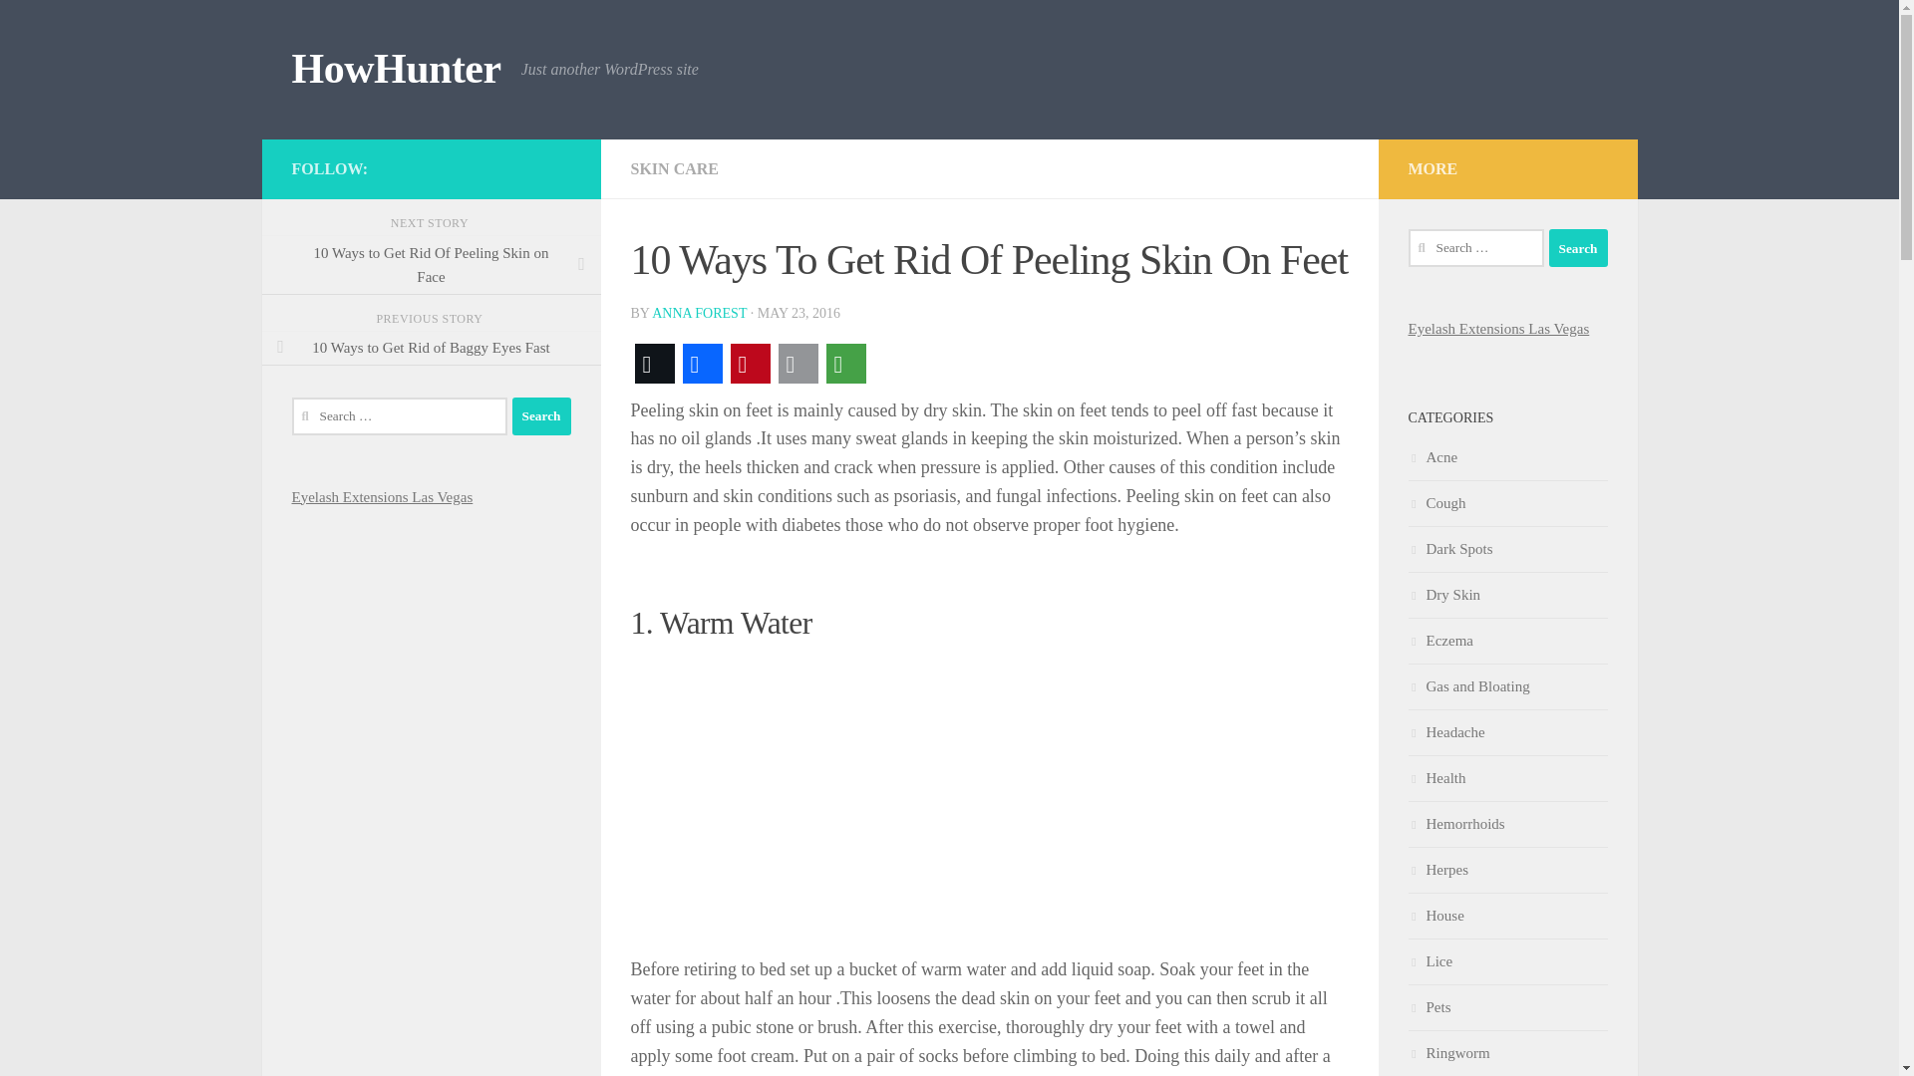  I want to click on More Options, so click(844, 363).